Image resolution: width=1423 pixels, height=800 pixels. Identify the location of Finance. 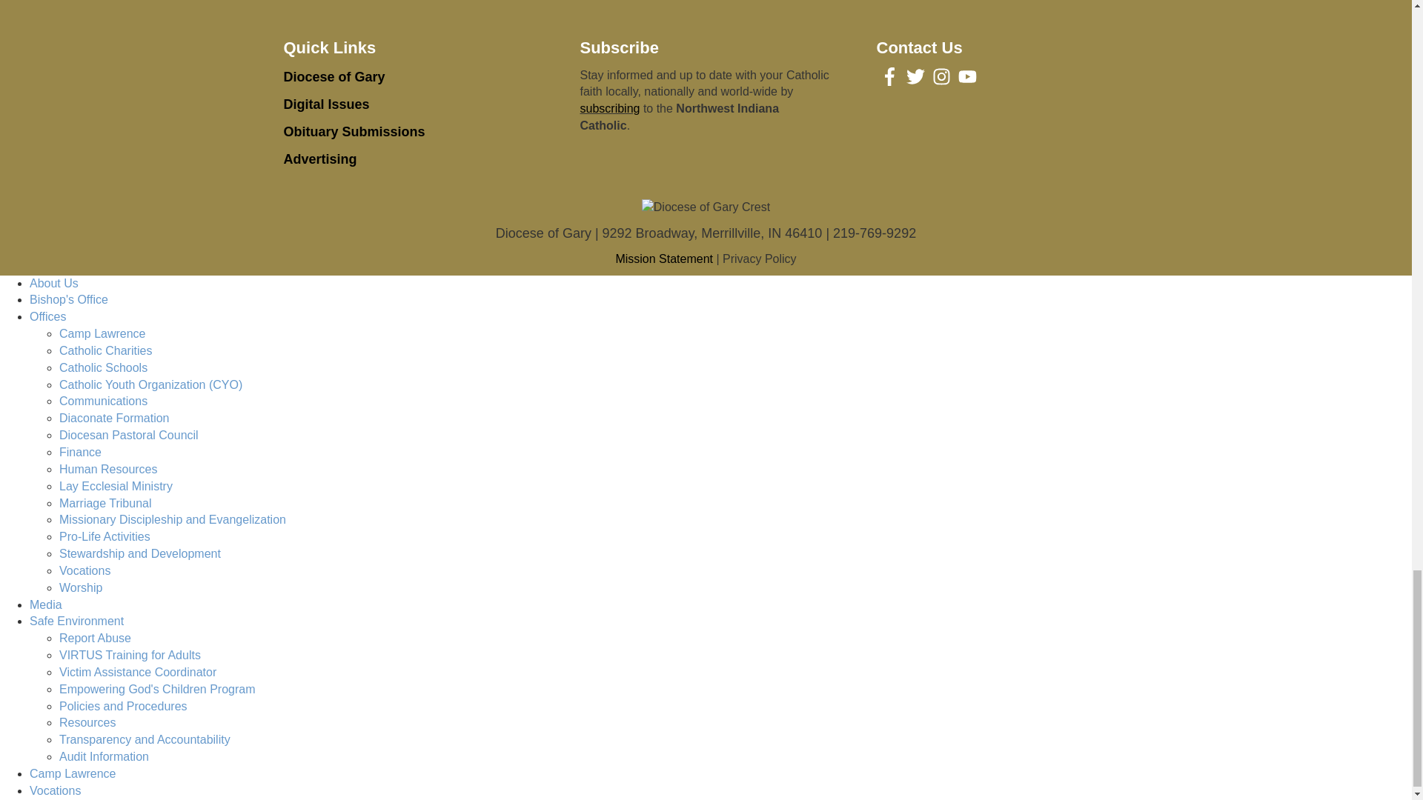
(80, 452).